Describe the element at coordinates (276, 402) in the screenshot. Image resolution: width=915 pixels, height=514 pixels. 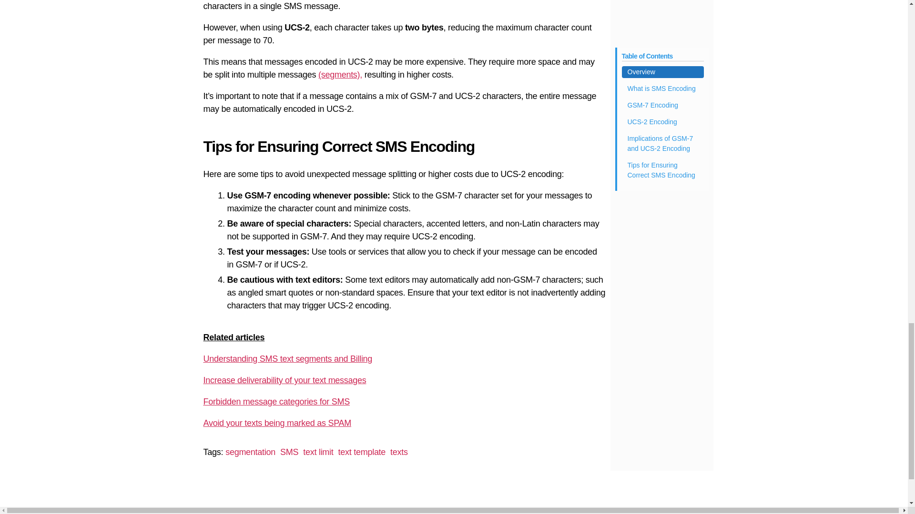
I see `Forbidden message categories for SMS` at that location.